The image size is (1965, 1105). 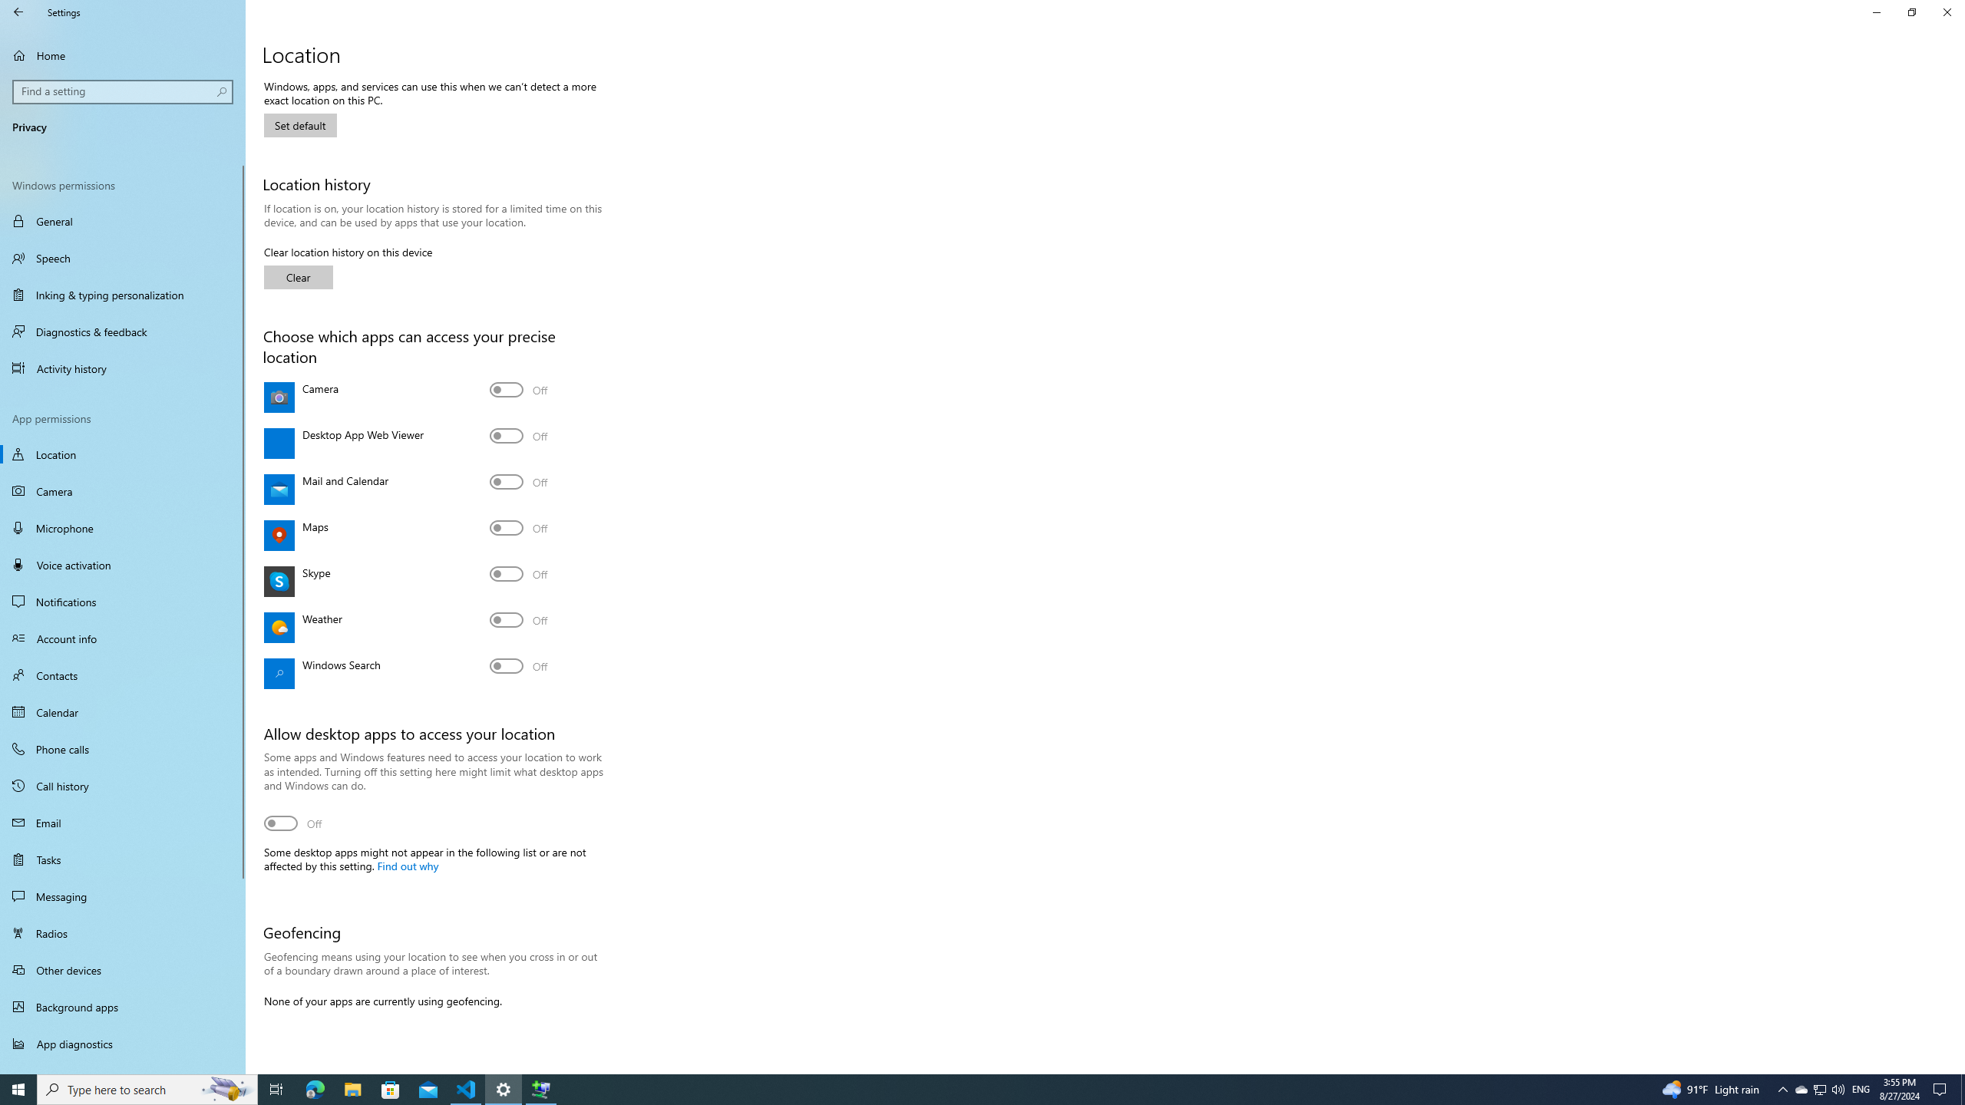 I want to click on Set default, so click(x=299, y=125).